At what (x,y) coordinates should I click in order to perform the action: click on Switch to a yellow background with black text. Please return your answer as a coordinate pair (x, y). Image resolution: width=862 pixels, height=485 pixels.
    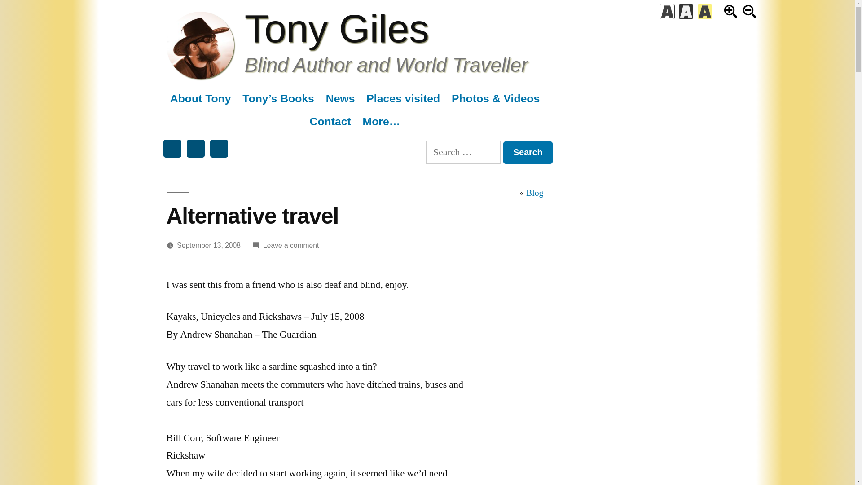
    Looking at the image, I should click on (705, 12).